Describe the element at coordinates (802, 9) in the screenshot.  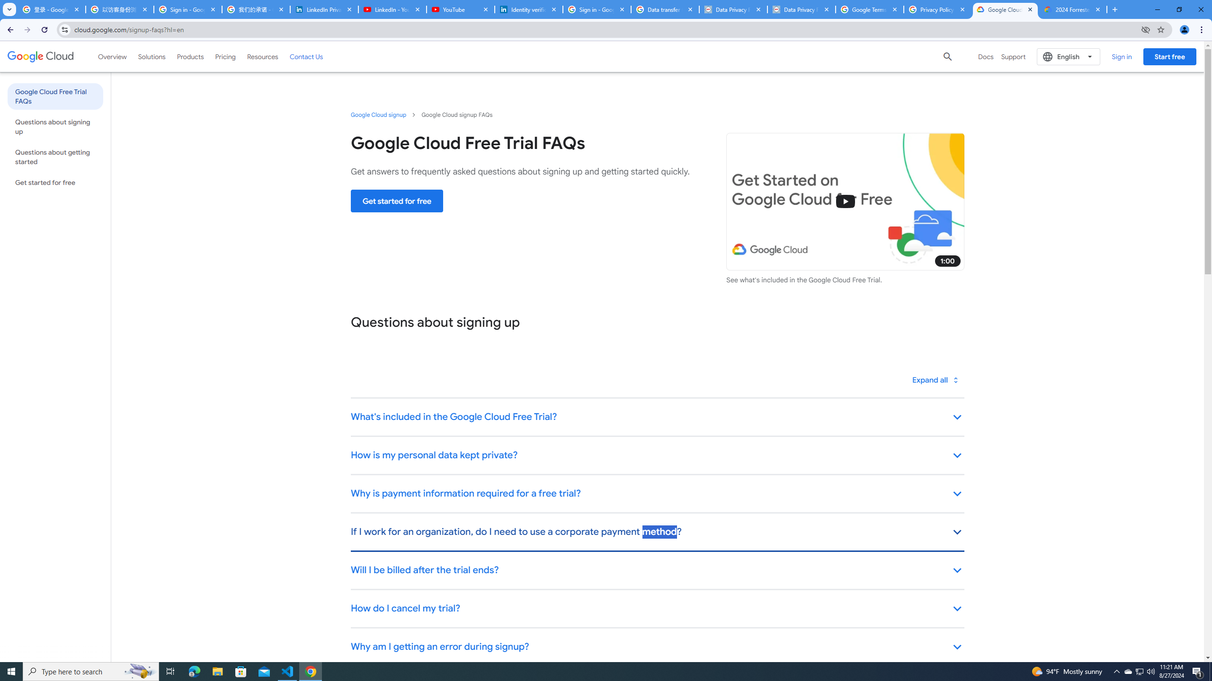
I see `Data Privacy Framework` at that location.